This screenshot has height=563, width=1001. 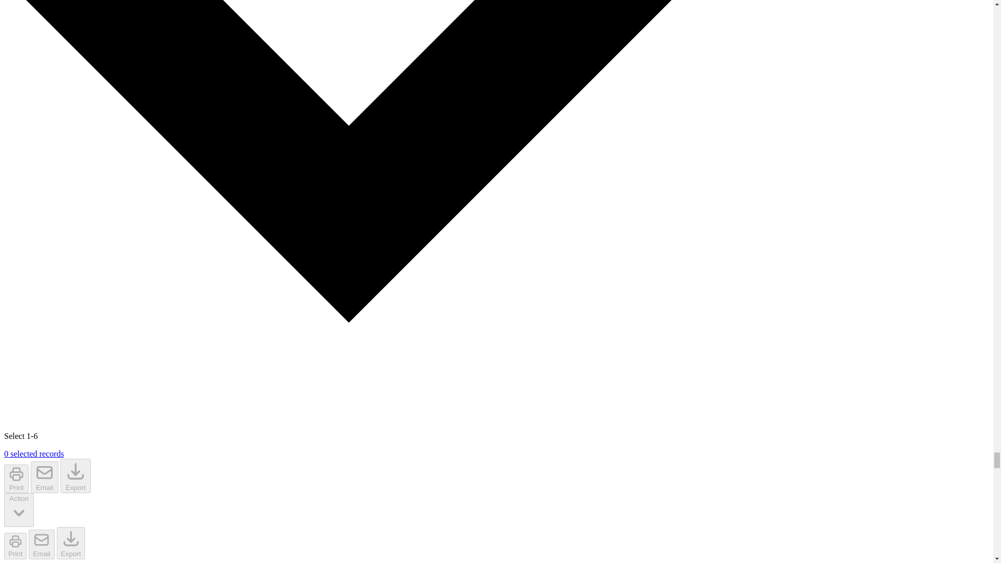 What do you see at coordinates (16, 479) in the screenshot?
I see `Print` at bounding box center [16, 479].